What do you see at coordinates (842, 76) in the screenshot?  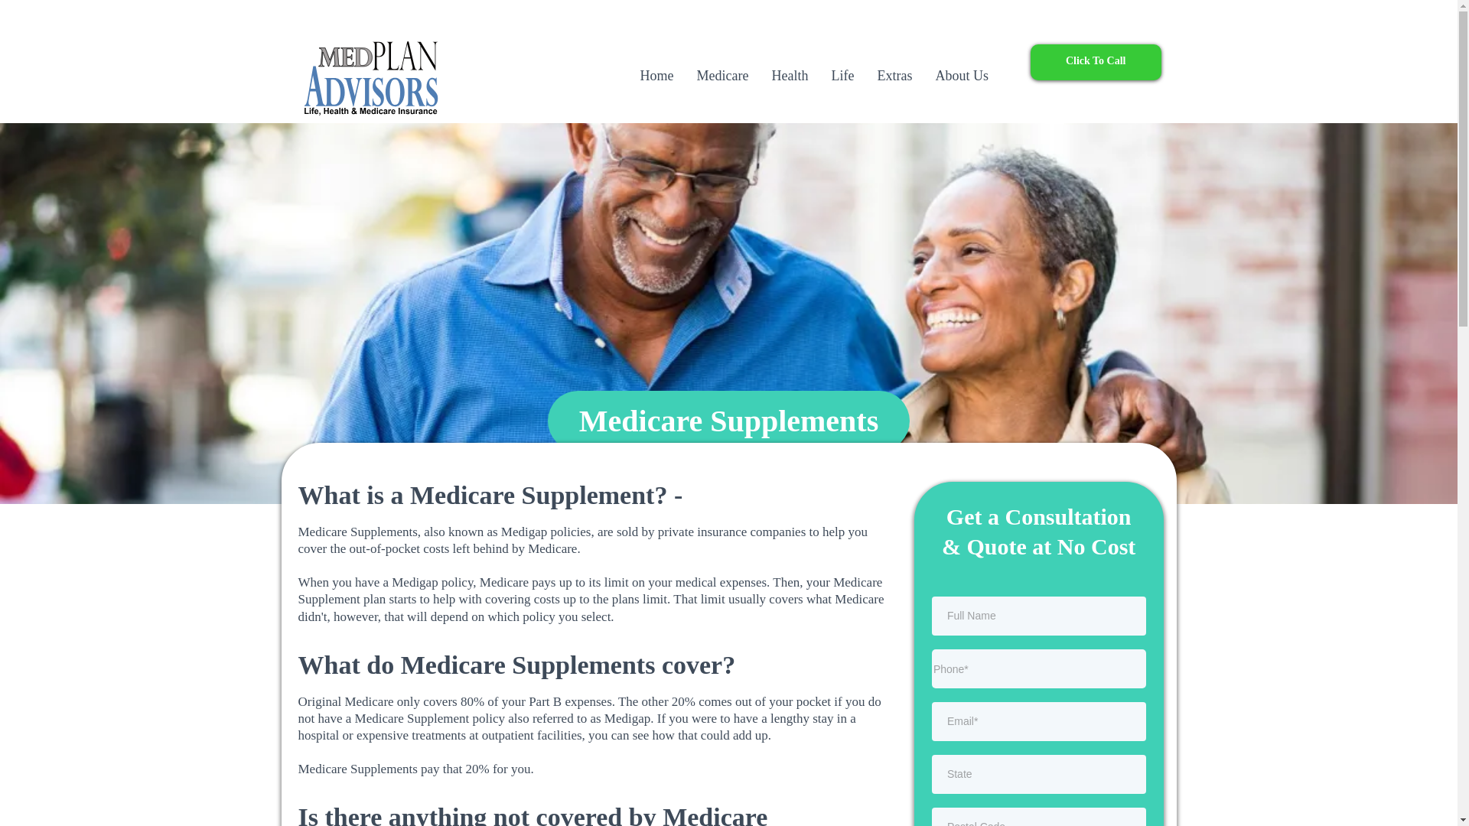 I see `Life` at bounding box center [842, 76].